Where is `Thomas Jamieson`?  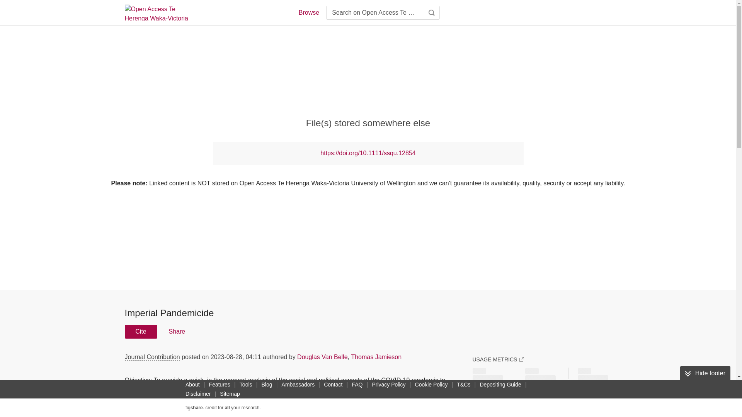
Thomas Jamieson is located at coordinates (376, 357).